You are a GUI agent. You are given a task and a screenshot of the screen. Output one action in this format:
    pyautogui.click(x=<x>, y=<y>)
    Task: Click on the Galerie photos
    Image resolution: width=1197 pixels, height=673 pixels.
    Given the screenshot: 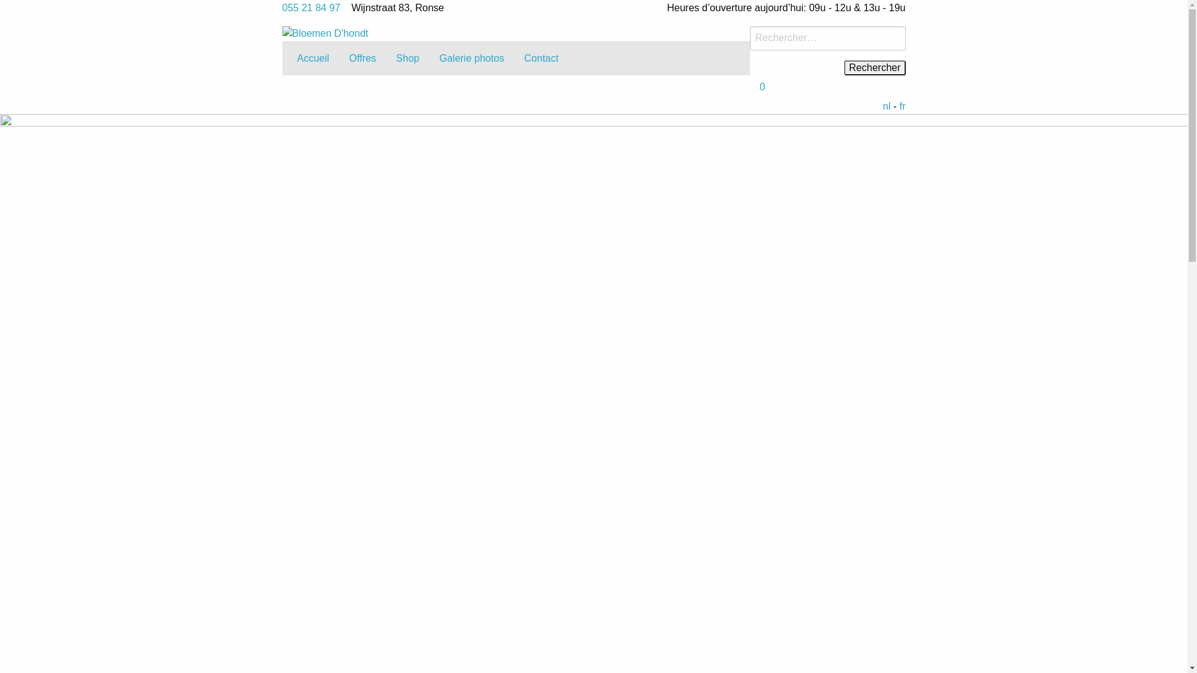 What is the action you would take?
    pyautogui.click(x=472, y=58)
    